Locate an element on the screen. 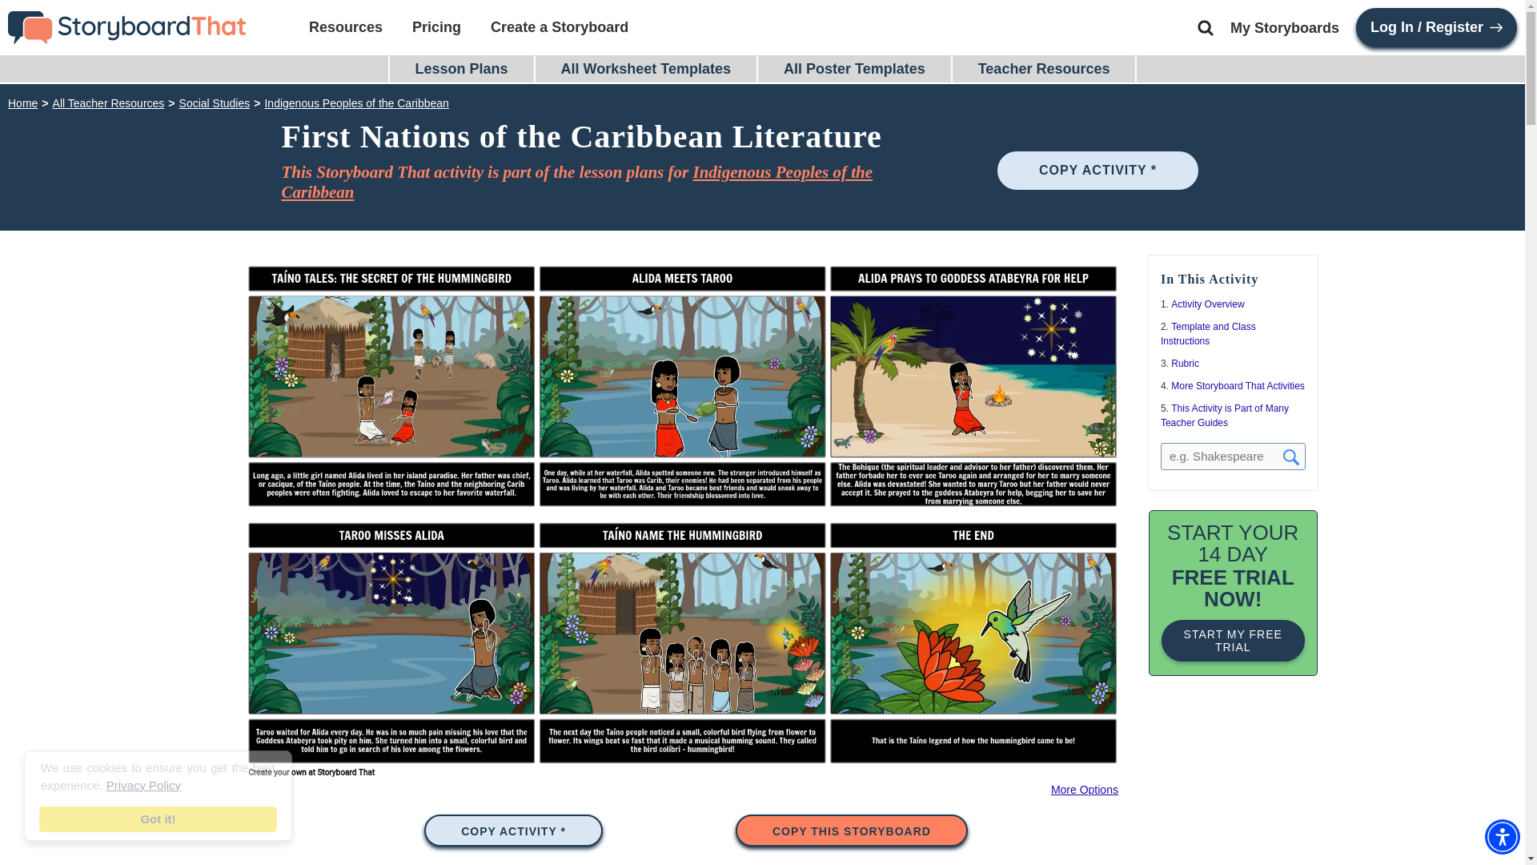  All Worksheet Templates is located at coordinates (645, 69).